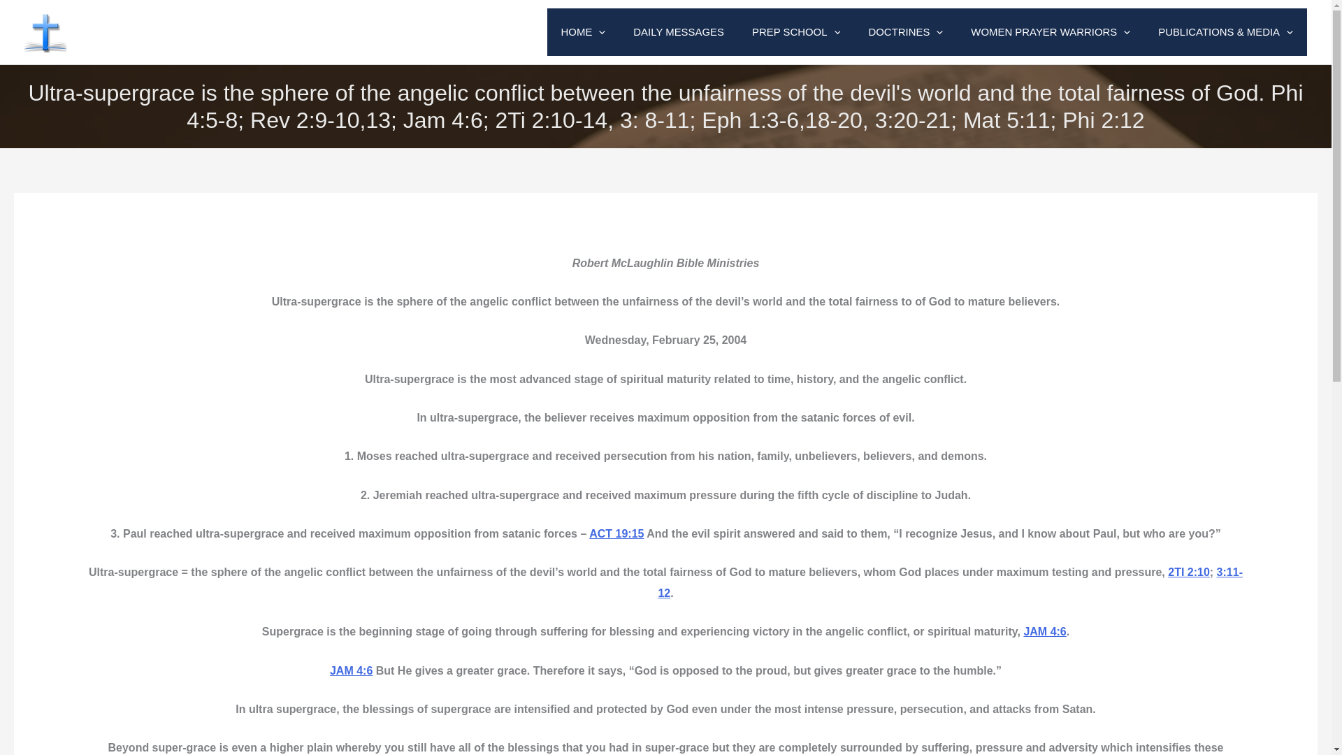 The height and width of the screenshot is (755, 1342). I want to click on DAILY MESSAGES, so click(678, 31).